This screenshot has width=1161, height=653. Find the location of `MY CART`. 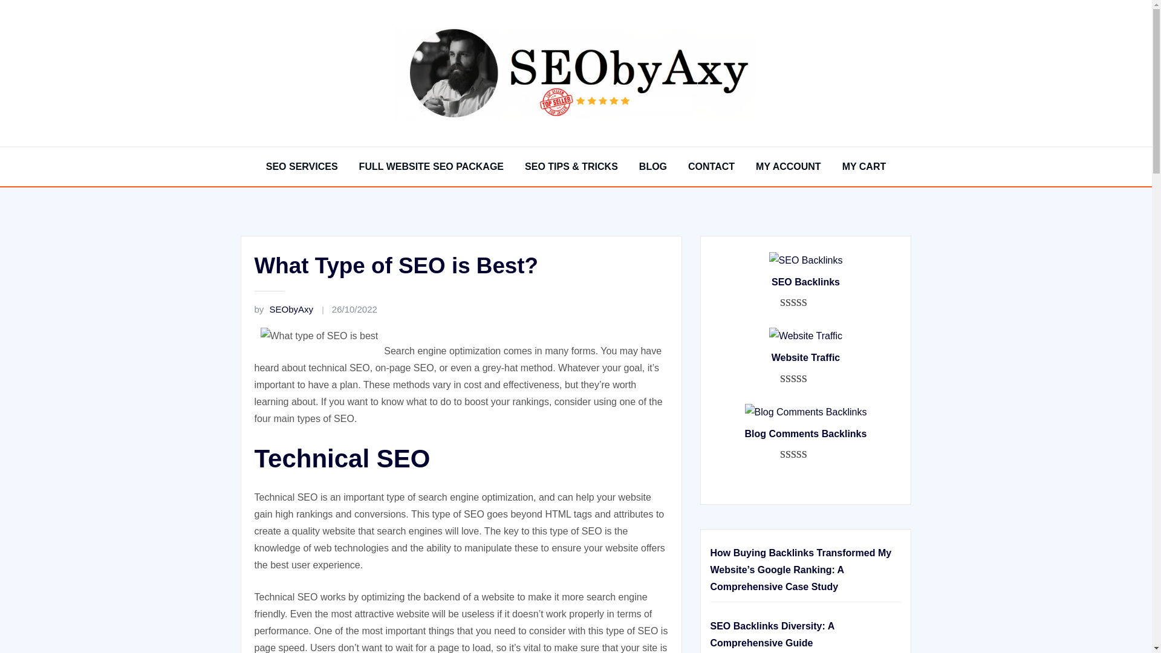

MY CART is located at coordinates (865, 167).